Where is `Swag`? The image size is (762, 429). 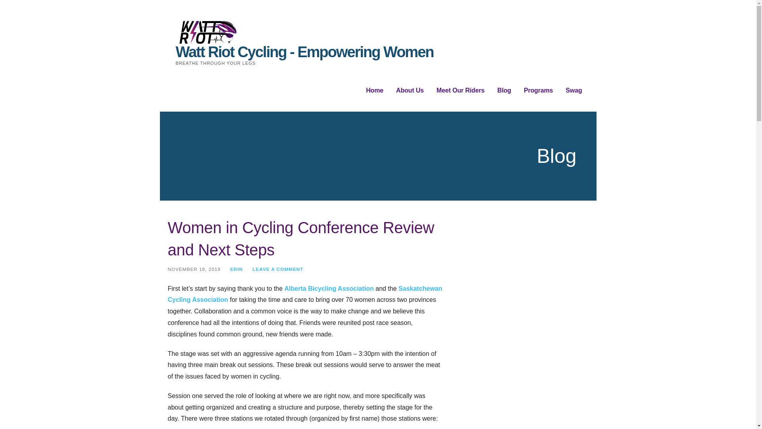 Swag is located at coordinates (573, 91).